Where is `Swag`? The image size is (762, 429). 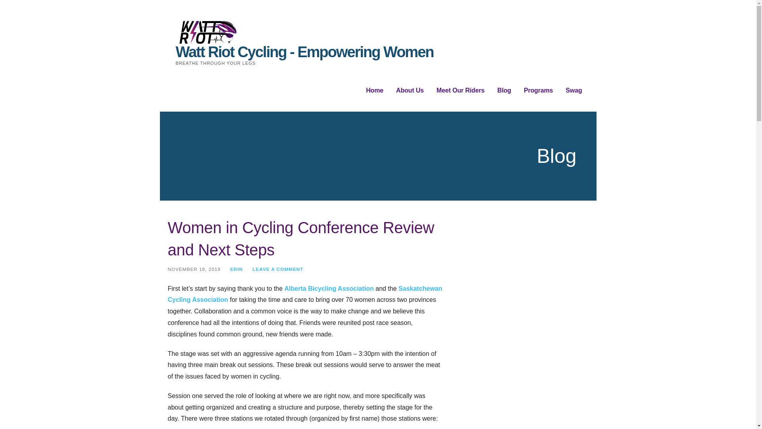 Swag is located at coordinates (573, 91).